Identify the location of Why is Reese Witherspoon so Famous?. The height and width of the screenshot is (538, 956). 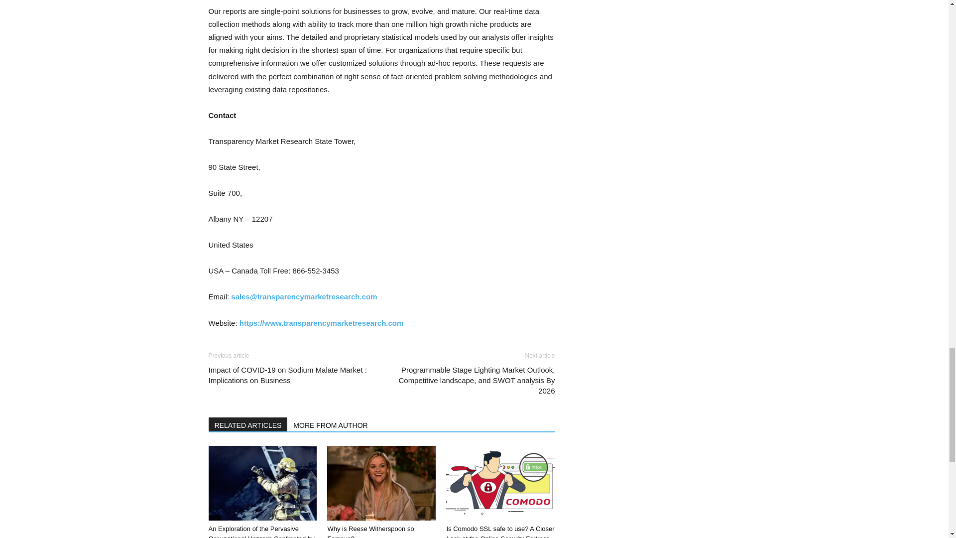
(381, 483).